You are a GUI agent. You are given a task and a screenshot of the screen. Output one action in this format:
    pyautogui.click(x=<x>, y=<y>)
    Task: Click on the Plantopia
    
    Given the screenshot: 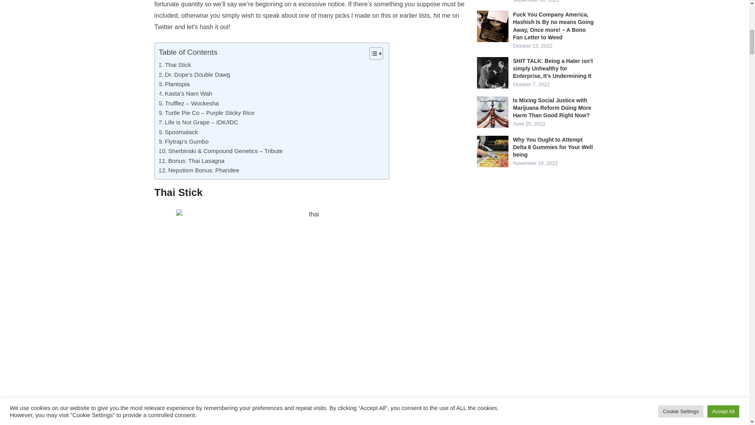 What is the action you would take?
    pyautogui.click(x=174, y=84)
    